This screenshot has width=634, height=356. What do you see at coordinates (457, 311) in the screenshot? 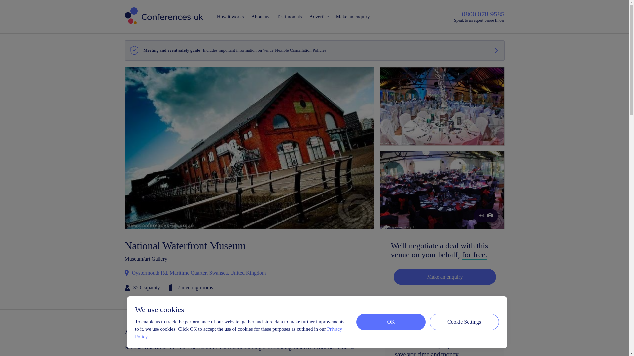
I see `0800 078 9585` at bounding box center [457, 311].